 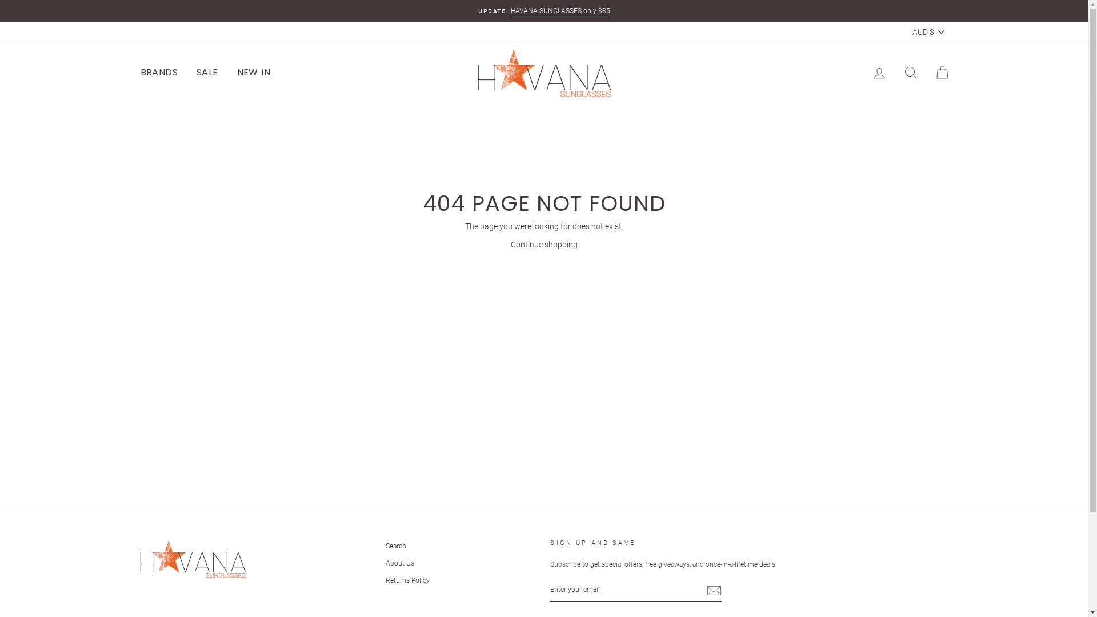 What do you see at coordinates (207, 73) in the screenshot?
I see `SALE` at bounding box center [207, 73].